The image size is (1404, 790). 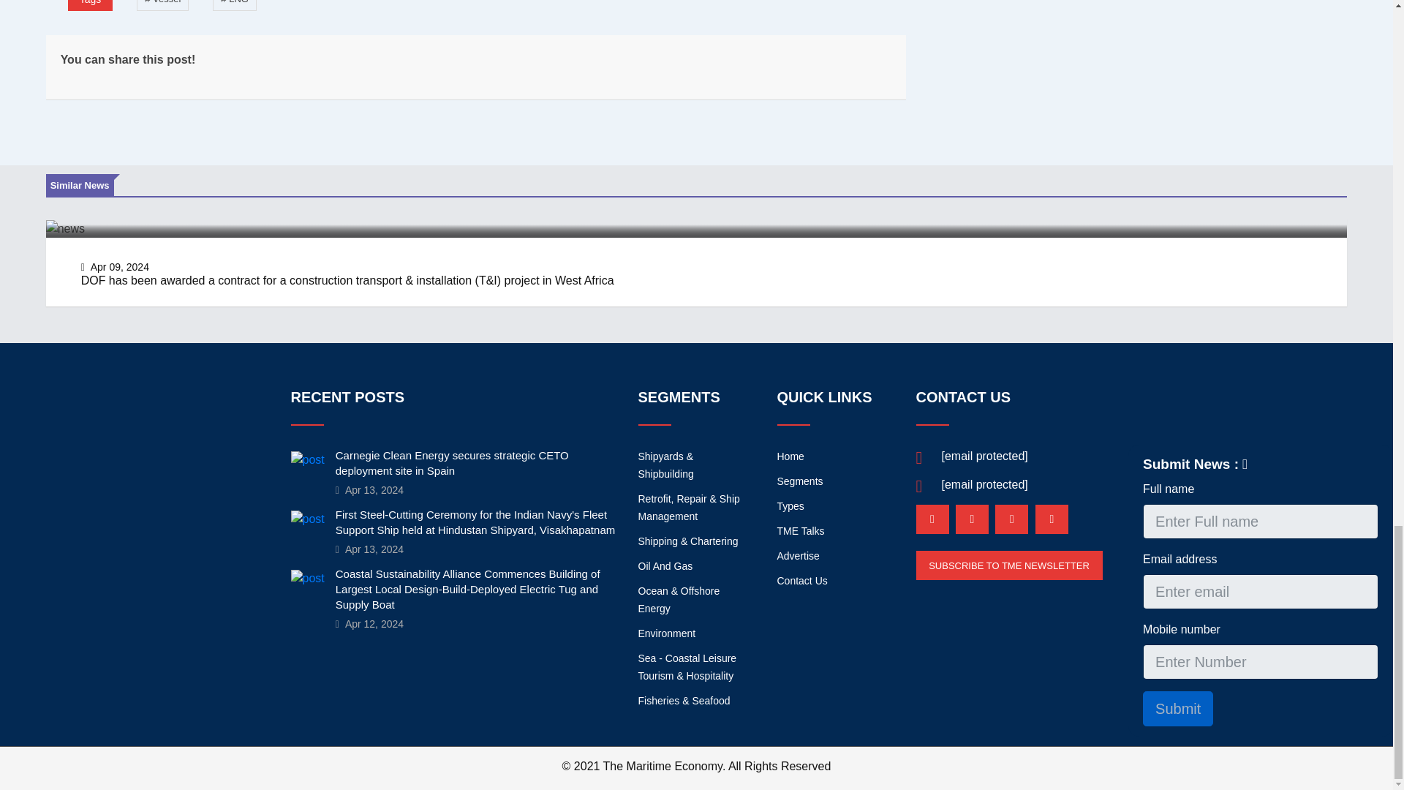 What do you see at coordinates (1011, 519) in the screenshot?
I see `twitter` at bounding box center [1011, 519].